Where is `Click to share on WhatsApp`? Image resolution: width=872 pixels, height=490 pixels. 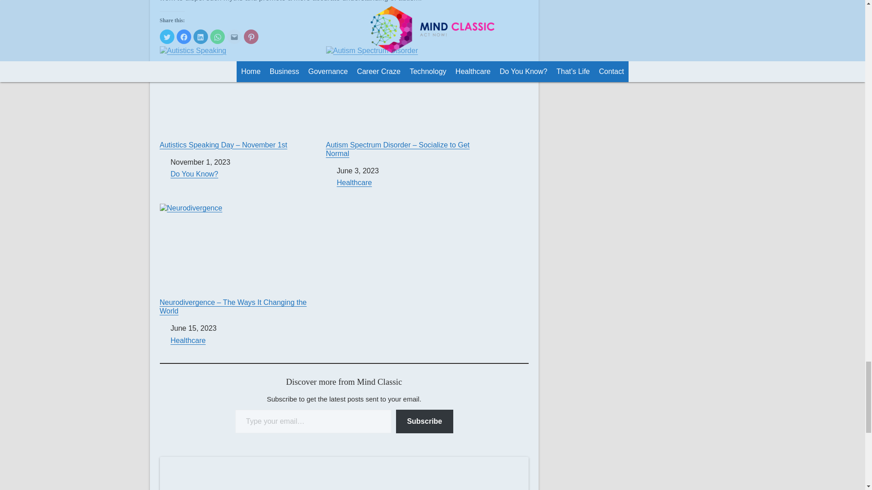
Click to share on WhatsApp is located at coordinates (217, 36).